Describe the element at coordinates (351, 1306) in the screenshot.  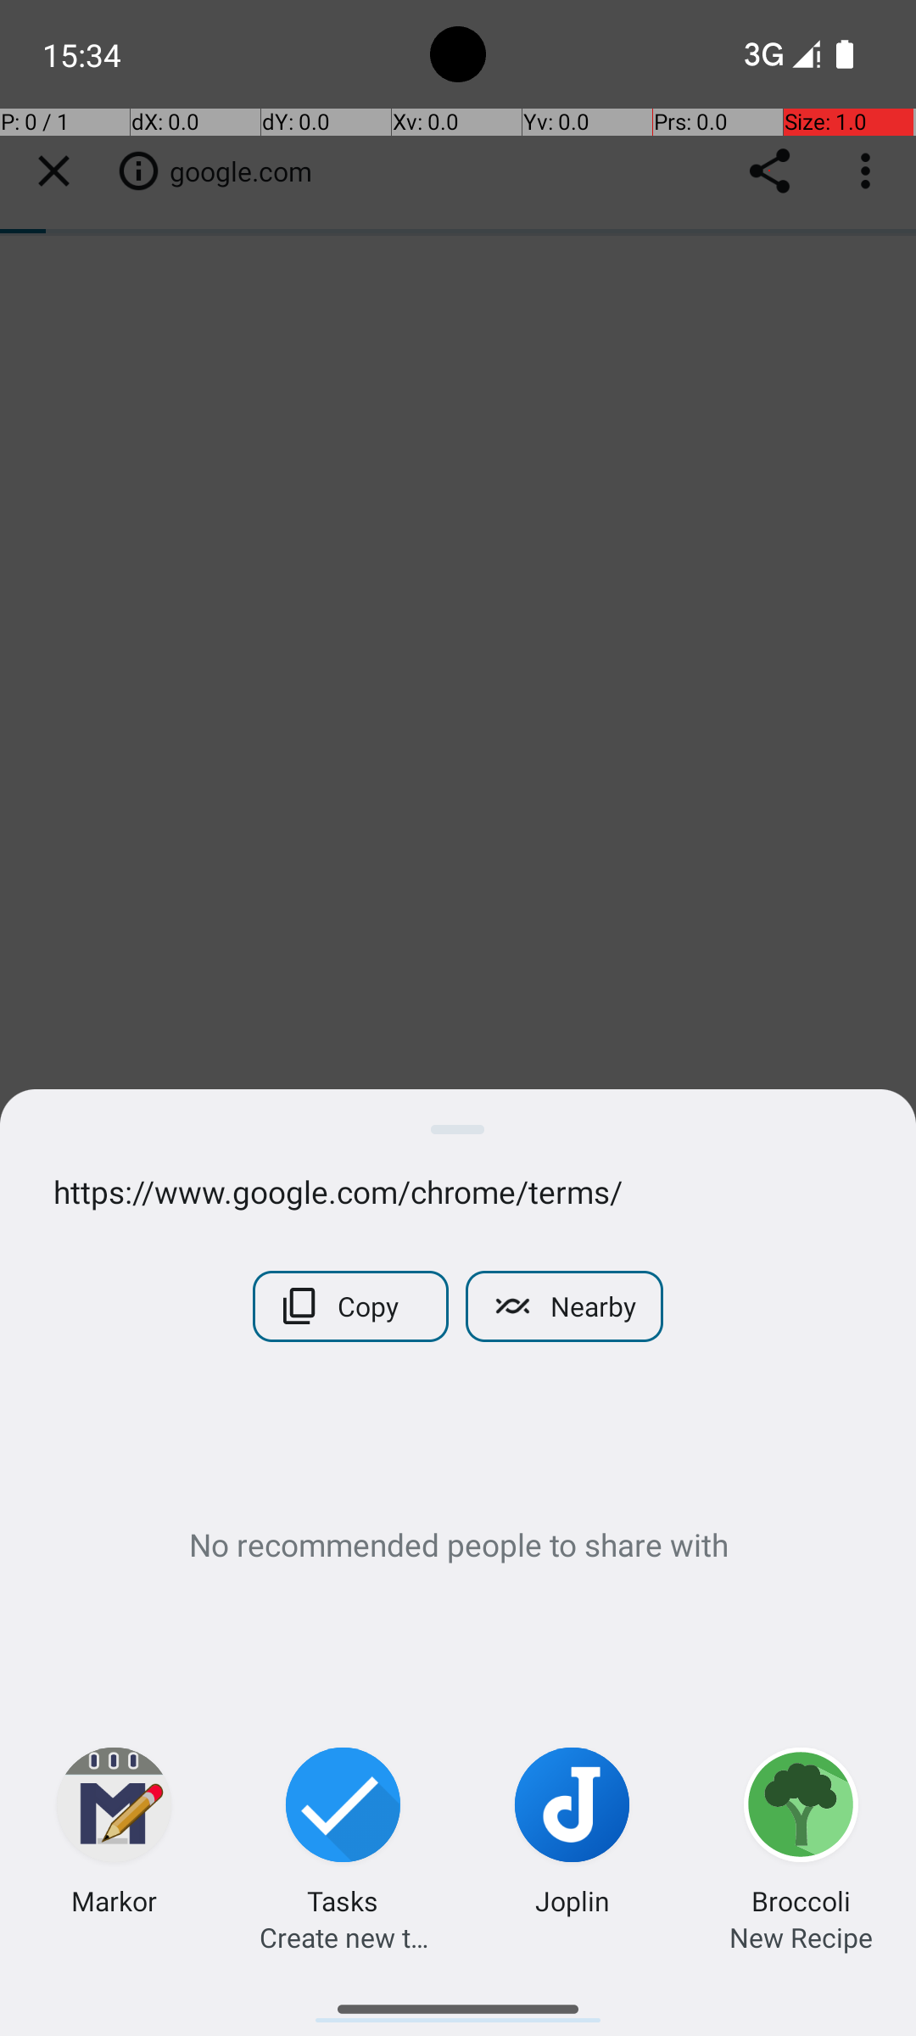
I see `Copy` at that location.